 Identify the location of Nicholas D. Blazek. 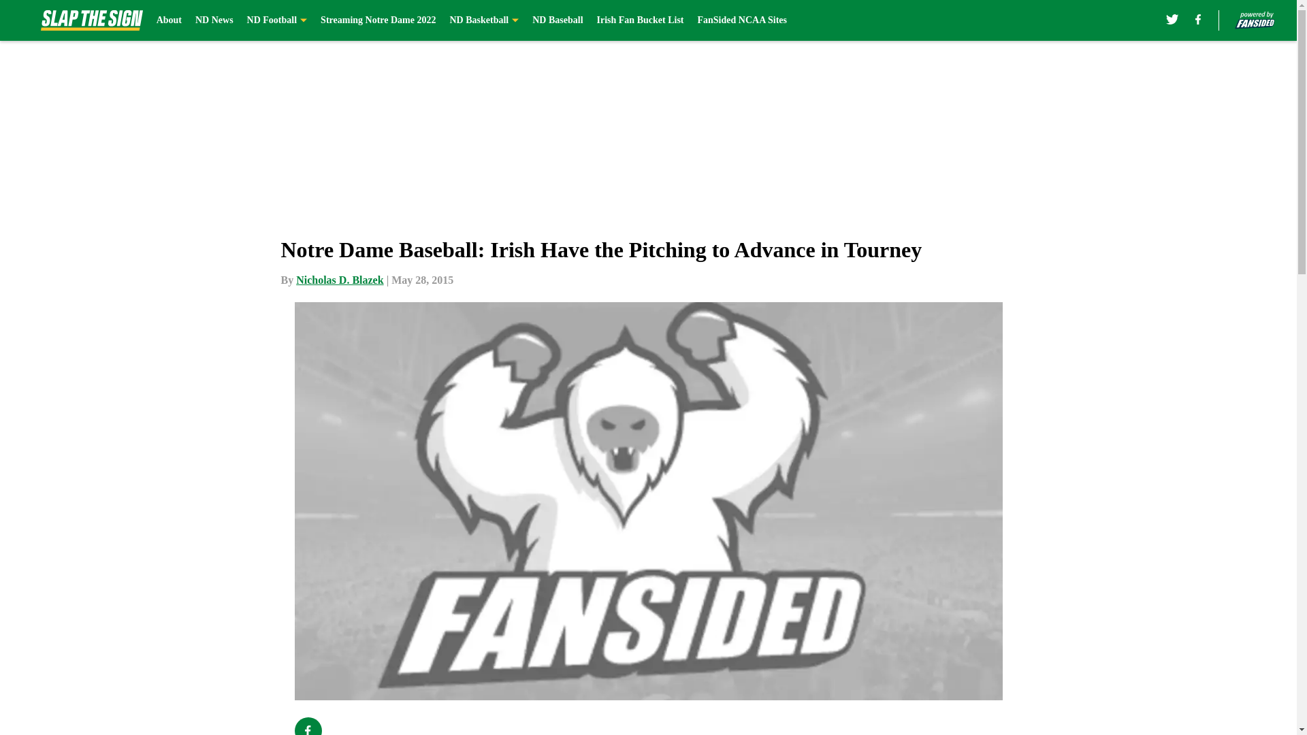
(339, 280).